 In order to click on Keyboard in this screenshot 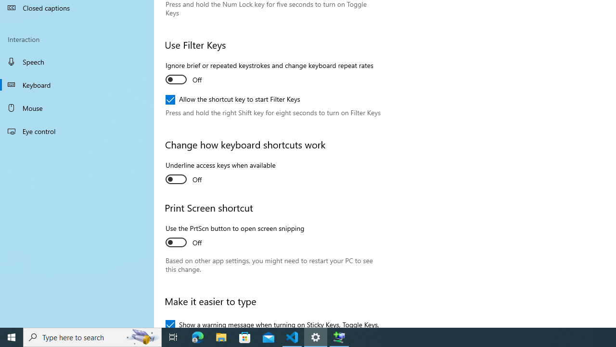, I will do `click(77, 85)`.